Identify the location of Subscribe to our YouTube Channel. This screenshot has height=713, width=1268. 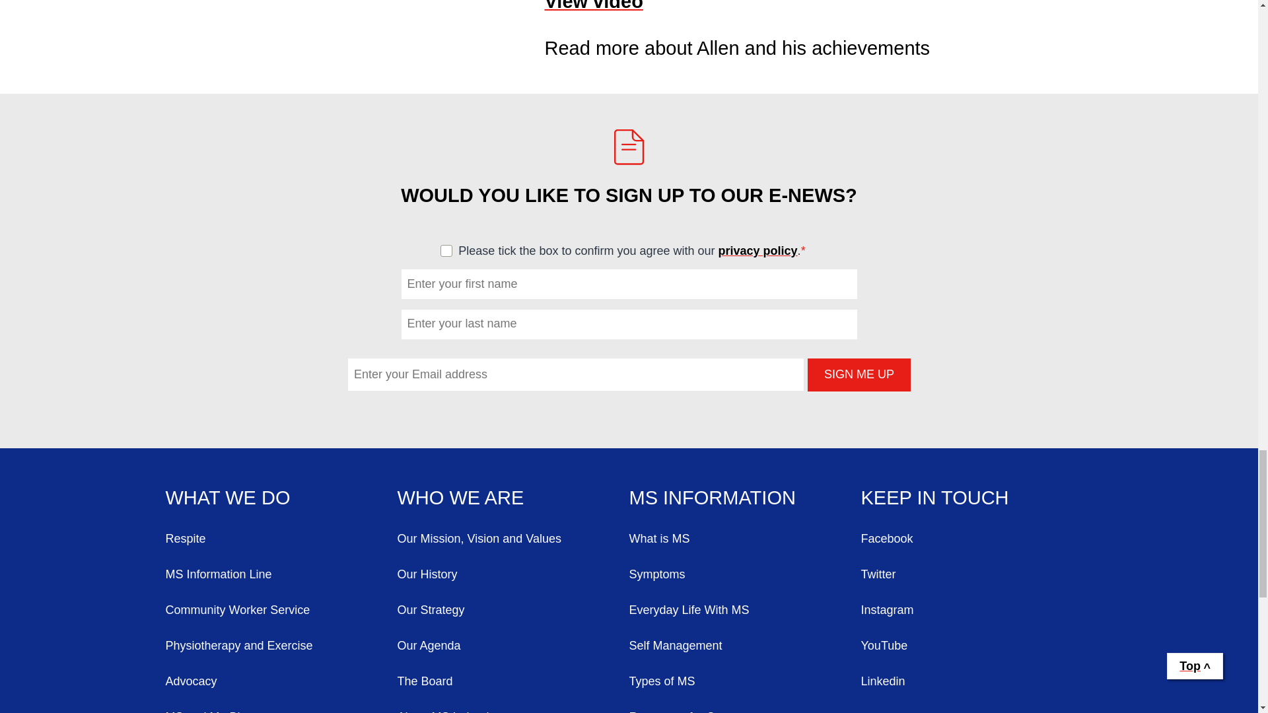
(977, 646).